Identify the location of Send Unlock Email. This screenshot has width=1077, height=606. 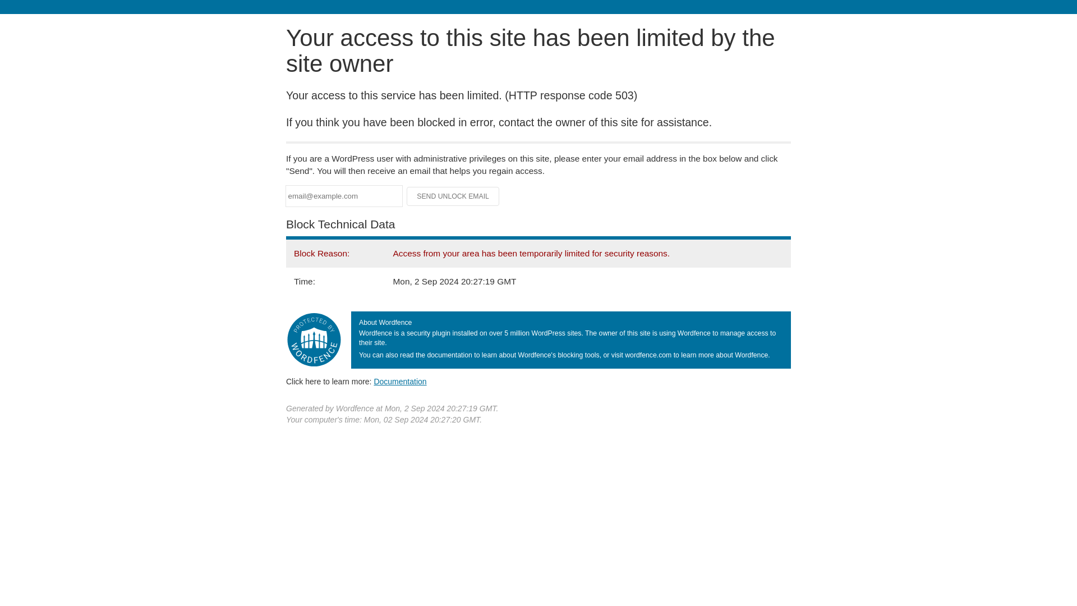
(453, 196).